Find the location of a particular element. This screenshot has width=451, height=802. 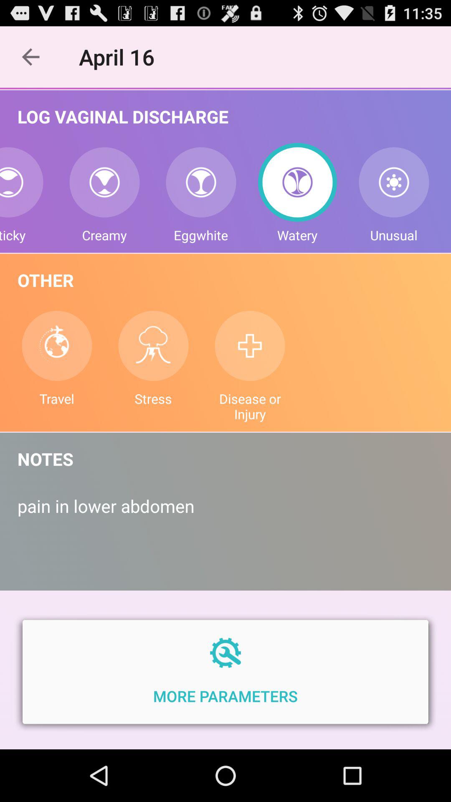

open the icon above log vaginal discharge is located at coordinates (121, 57).